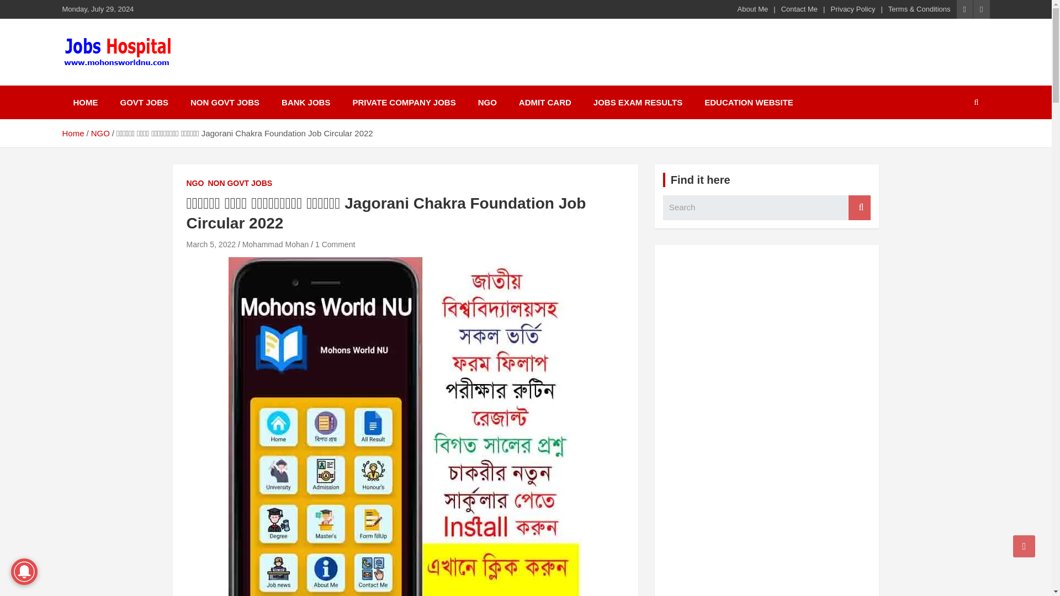  What do you see at coordinates (544, 103) in the screenshot?
I see `ADMIT CARD` at bounding box center [544, 103].